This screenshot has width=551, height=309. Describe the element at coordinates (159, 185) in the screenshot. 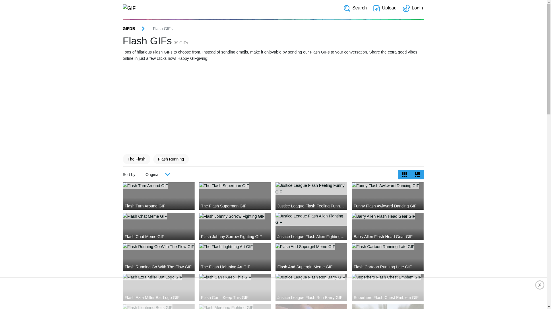

I see `Flash Turn Around GIF` at that location.